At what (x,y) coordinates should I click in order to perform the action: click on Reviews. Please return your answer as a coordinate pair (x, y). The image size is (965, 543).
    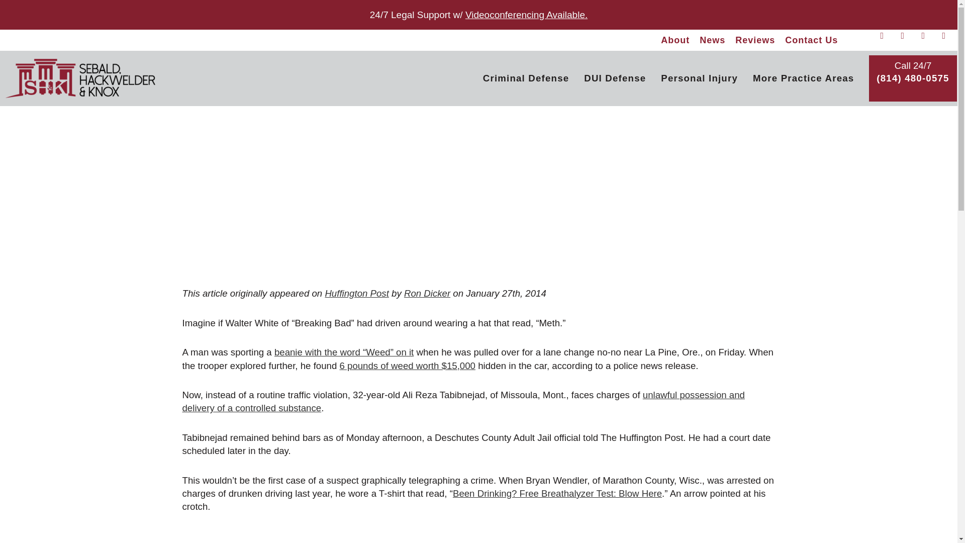
    Looking at the image, I should click on (755, 40).